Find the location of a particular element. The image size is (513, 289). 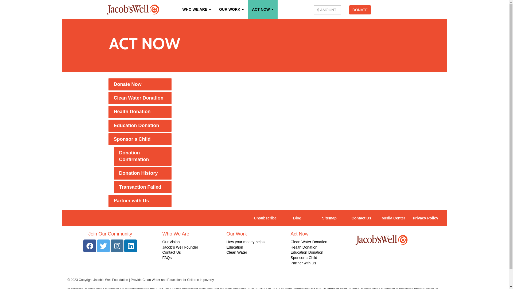

Health Donation is located at coordinates (140, 112).